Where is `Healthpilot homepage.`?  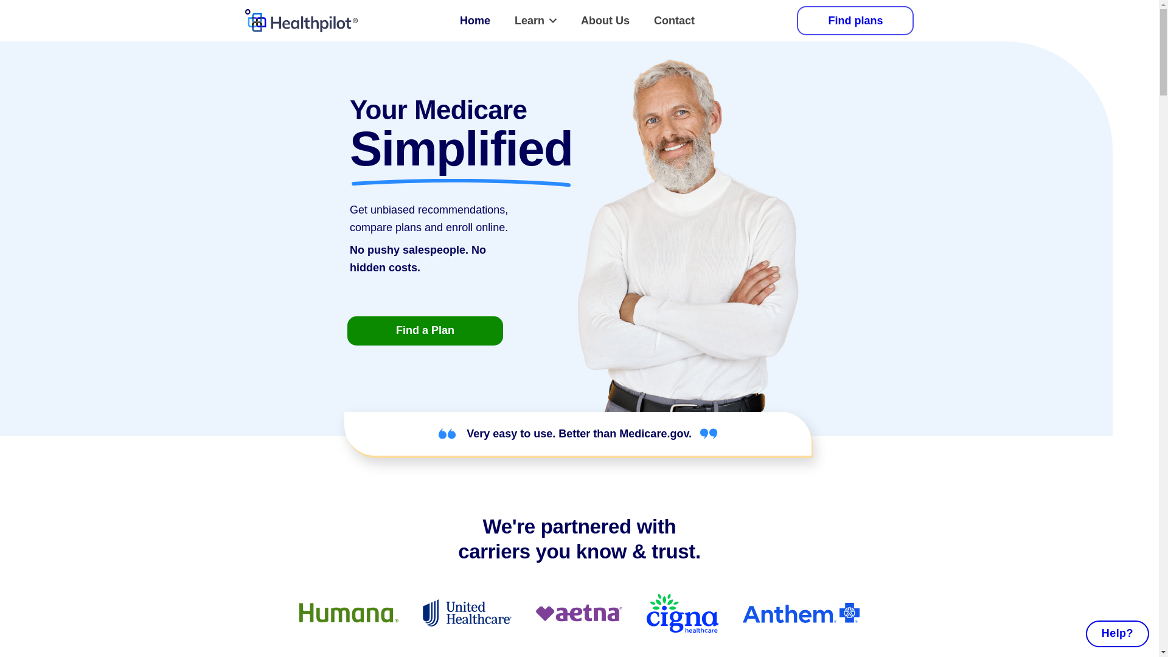 Healthpilot homepage. is located at coordinates (301, 21).